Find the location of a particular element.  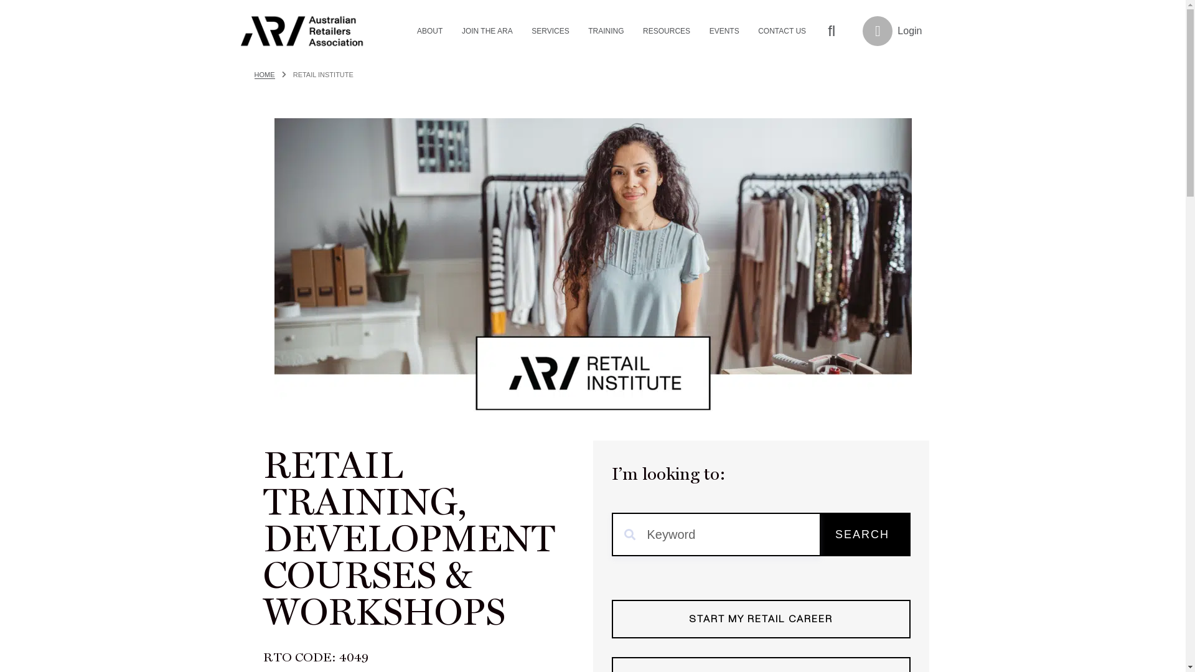

CONTACT US is located at coordinates (783, 31).